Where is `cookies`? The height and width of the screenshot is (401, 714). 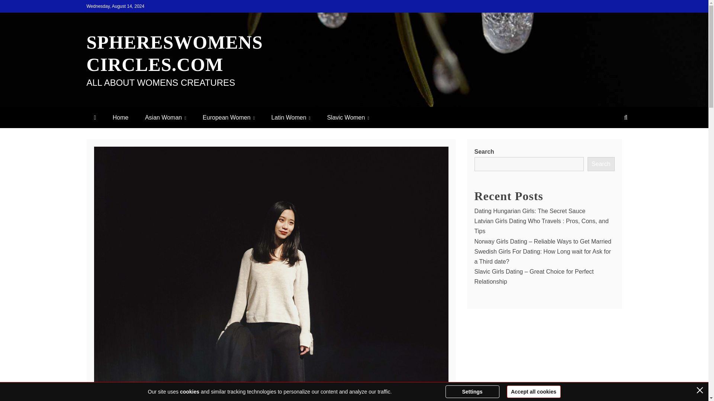
cookies is located at coordinates (189, 391).